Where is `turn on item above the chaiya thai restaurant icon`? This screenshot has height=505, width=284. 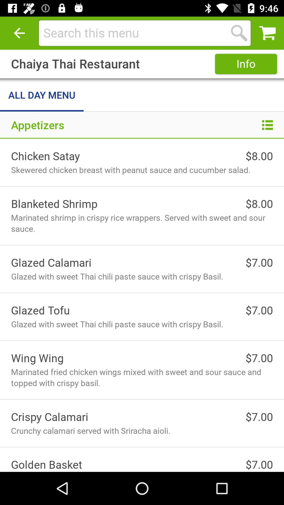
turn on item above the chaiya thai restaurant icon is located at coordinates (19, 33).